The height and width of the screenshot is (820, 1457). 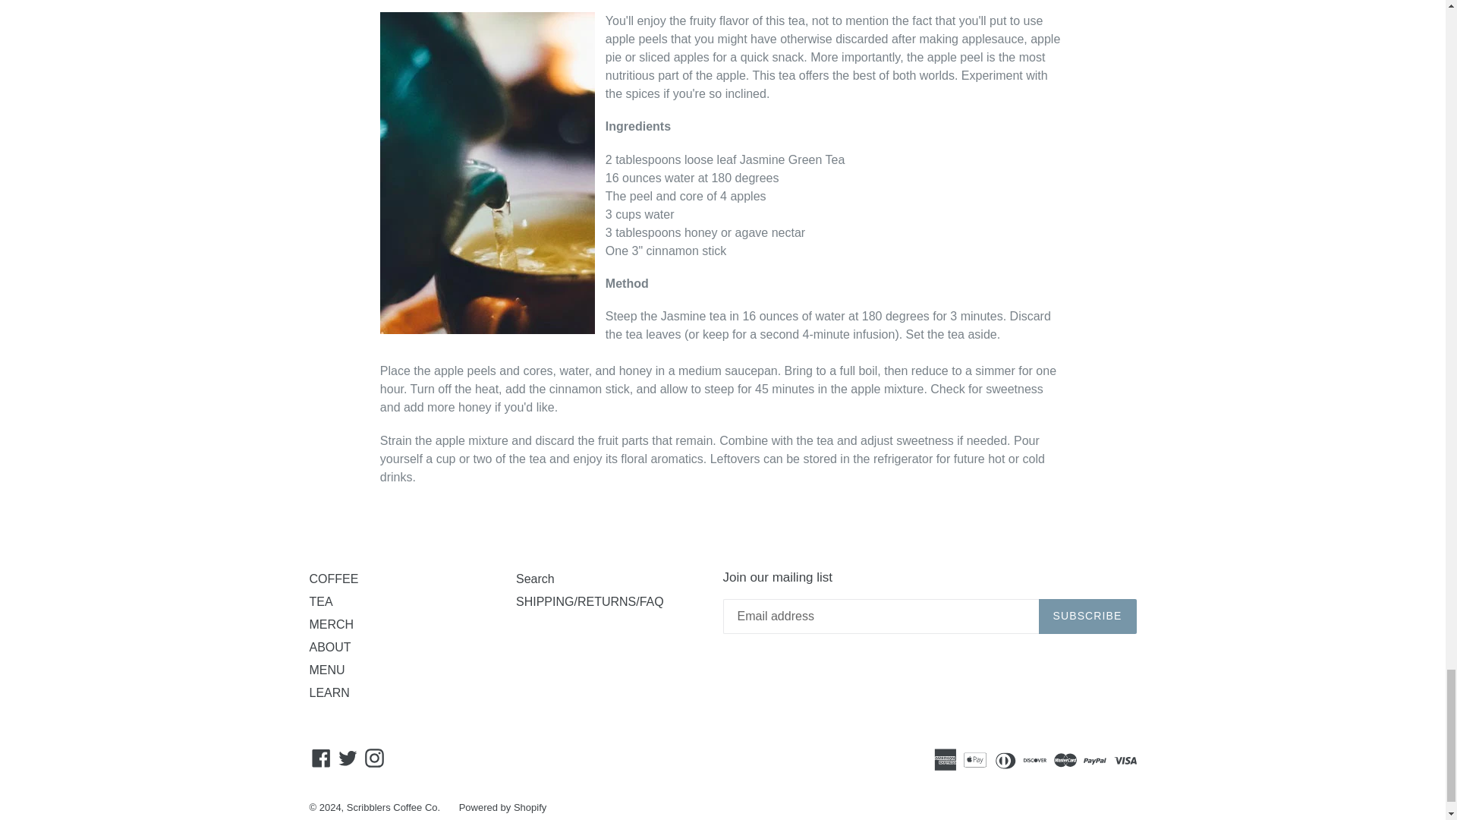 I want to click on Scribblers Coffee Co. on Twitter, so click(x=348, y=758).